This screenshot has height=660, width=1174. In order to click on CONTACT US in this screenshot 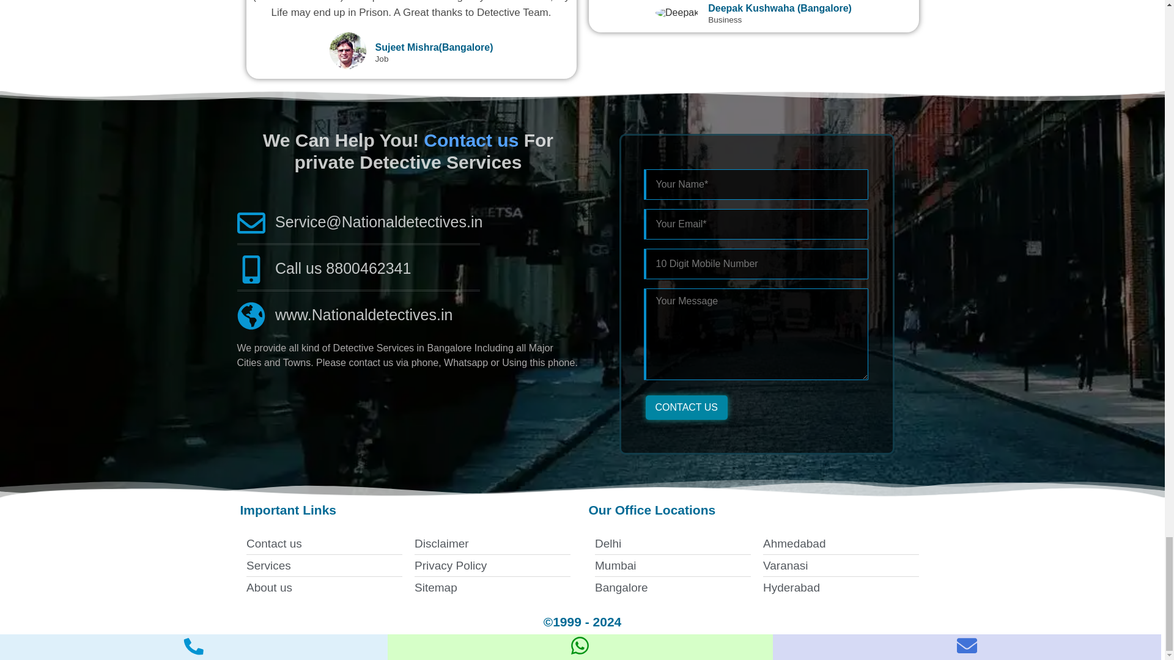, I will do `click(687, 407)`.